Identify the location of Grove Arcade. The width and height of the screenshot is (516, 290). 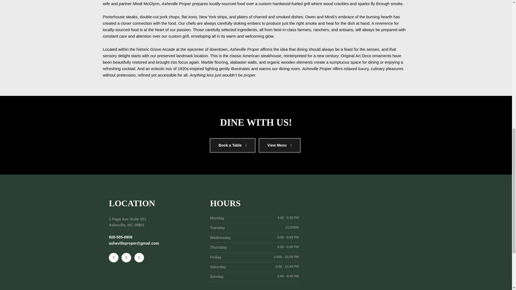
(162, 49).